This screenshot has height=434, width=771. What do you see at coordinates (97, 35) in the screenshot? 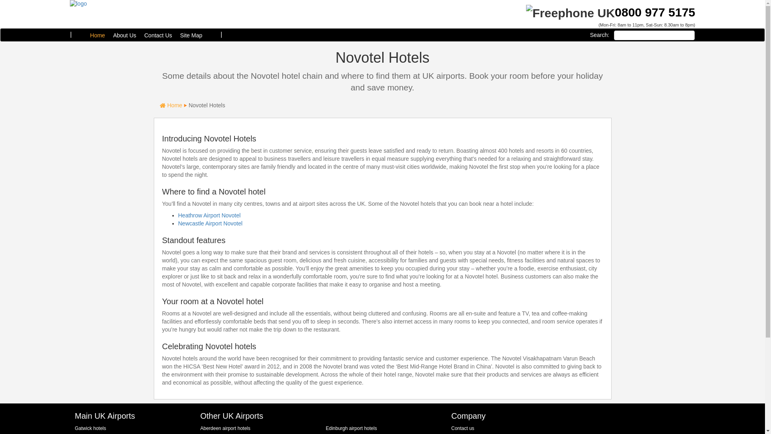
I see `Home` at bounding box center [97, 35].